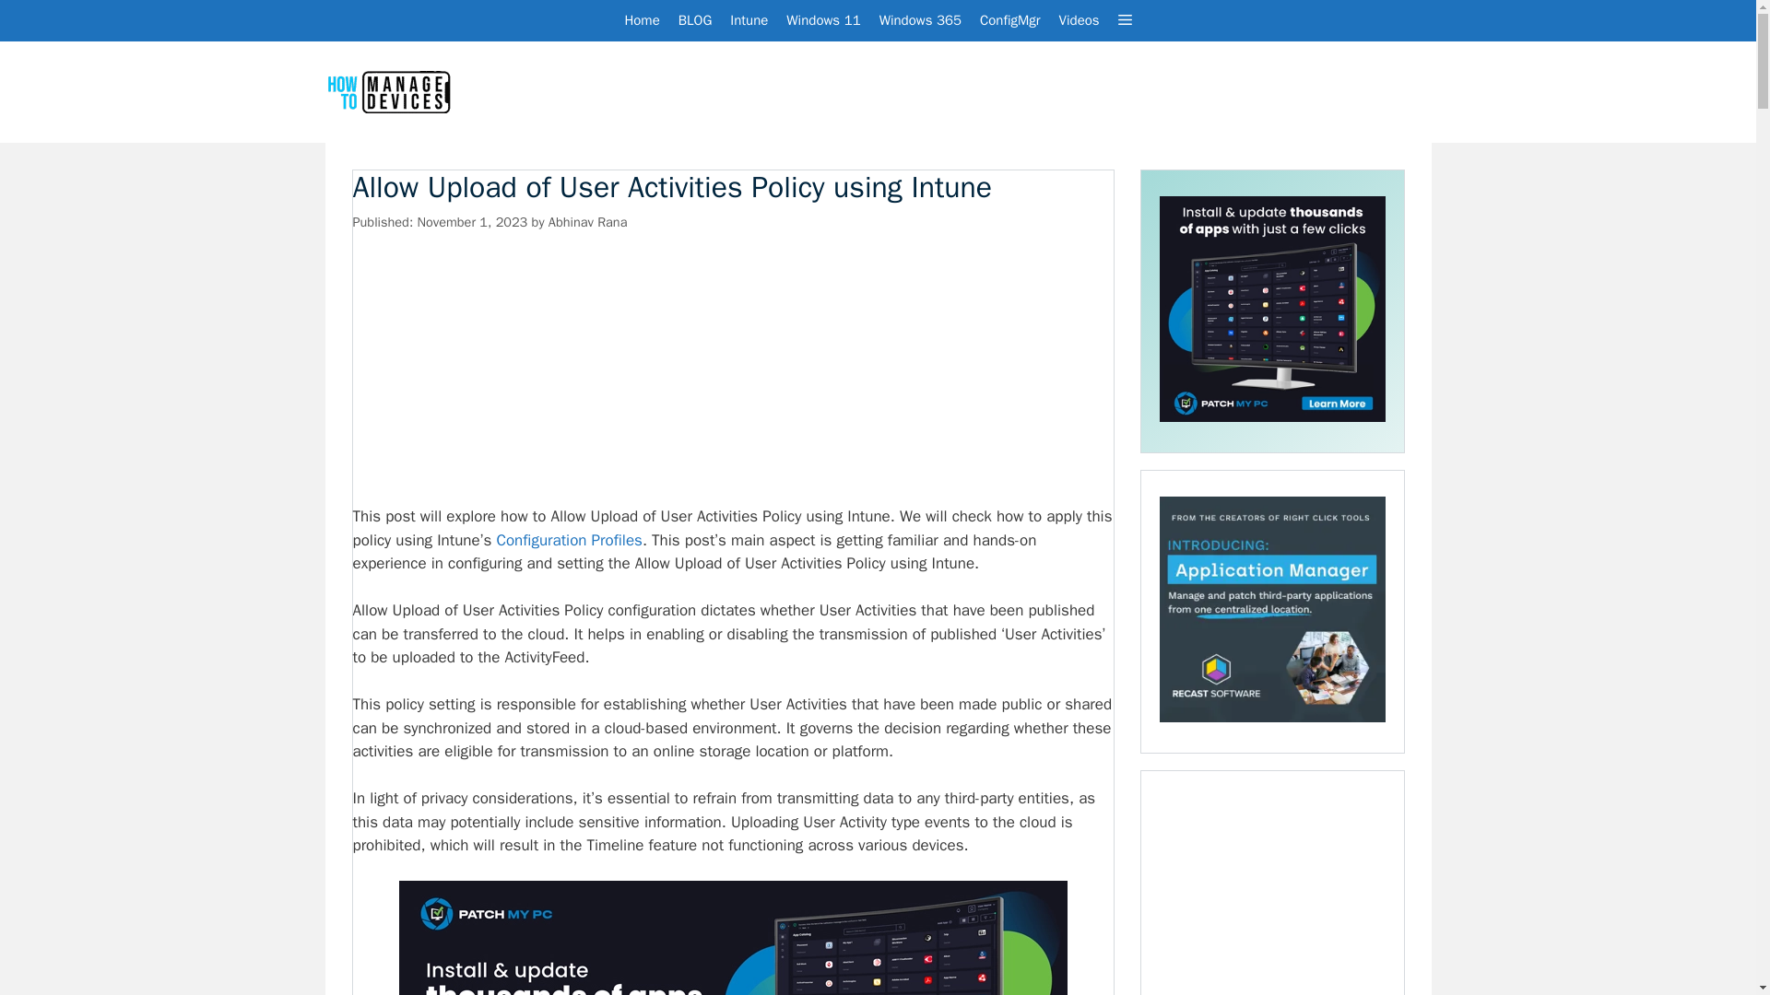  What do you see at coordinates (642, 20) in the screenshot?
I see `Home` at bounding box center [642, 20].